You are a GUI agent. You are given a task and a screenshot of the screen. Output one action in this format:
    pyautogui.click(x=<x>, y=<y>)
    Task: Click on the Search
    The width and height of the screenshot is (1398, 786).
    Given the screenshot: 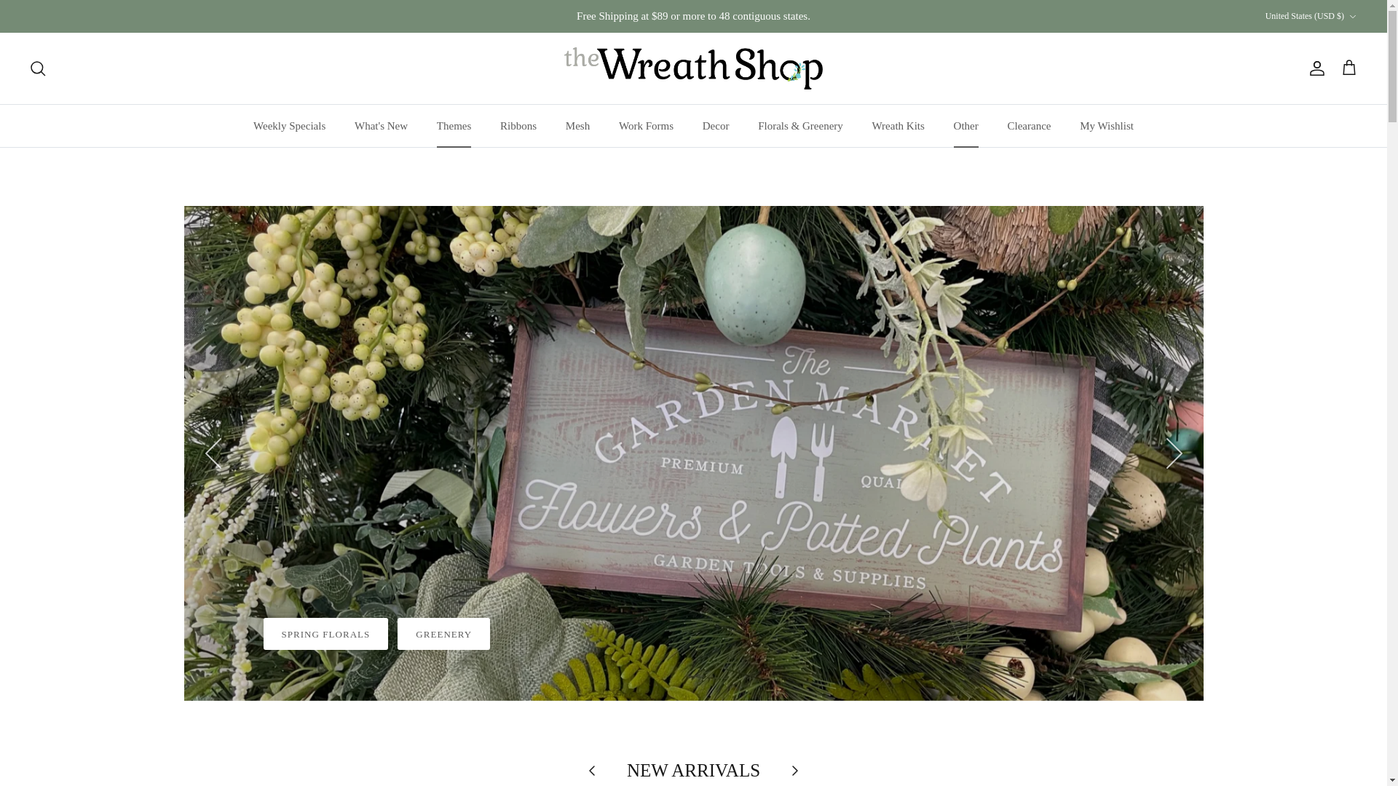 What is the action you would take?
    pyautogui.click(x=38, y=68)
    